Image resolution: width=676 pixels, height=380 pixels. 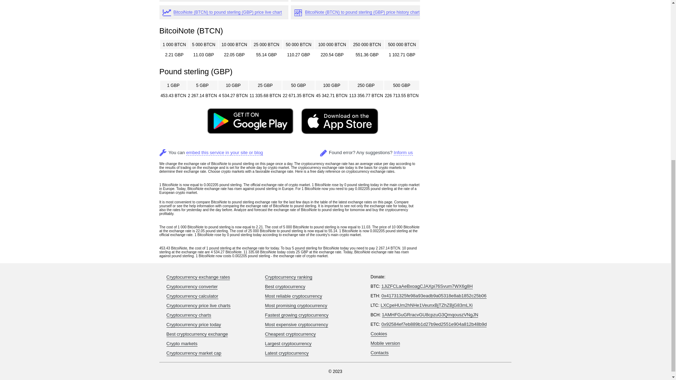 I want to click on Best cryptocurrency exchange, so click(x=197, y=334).